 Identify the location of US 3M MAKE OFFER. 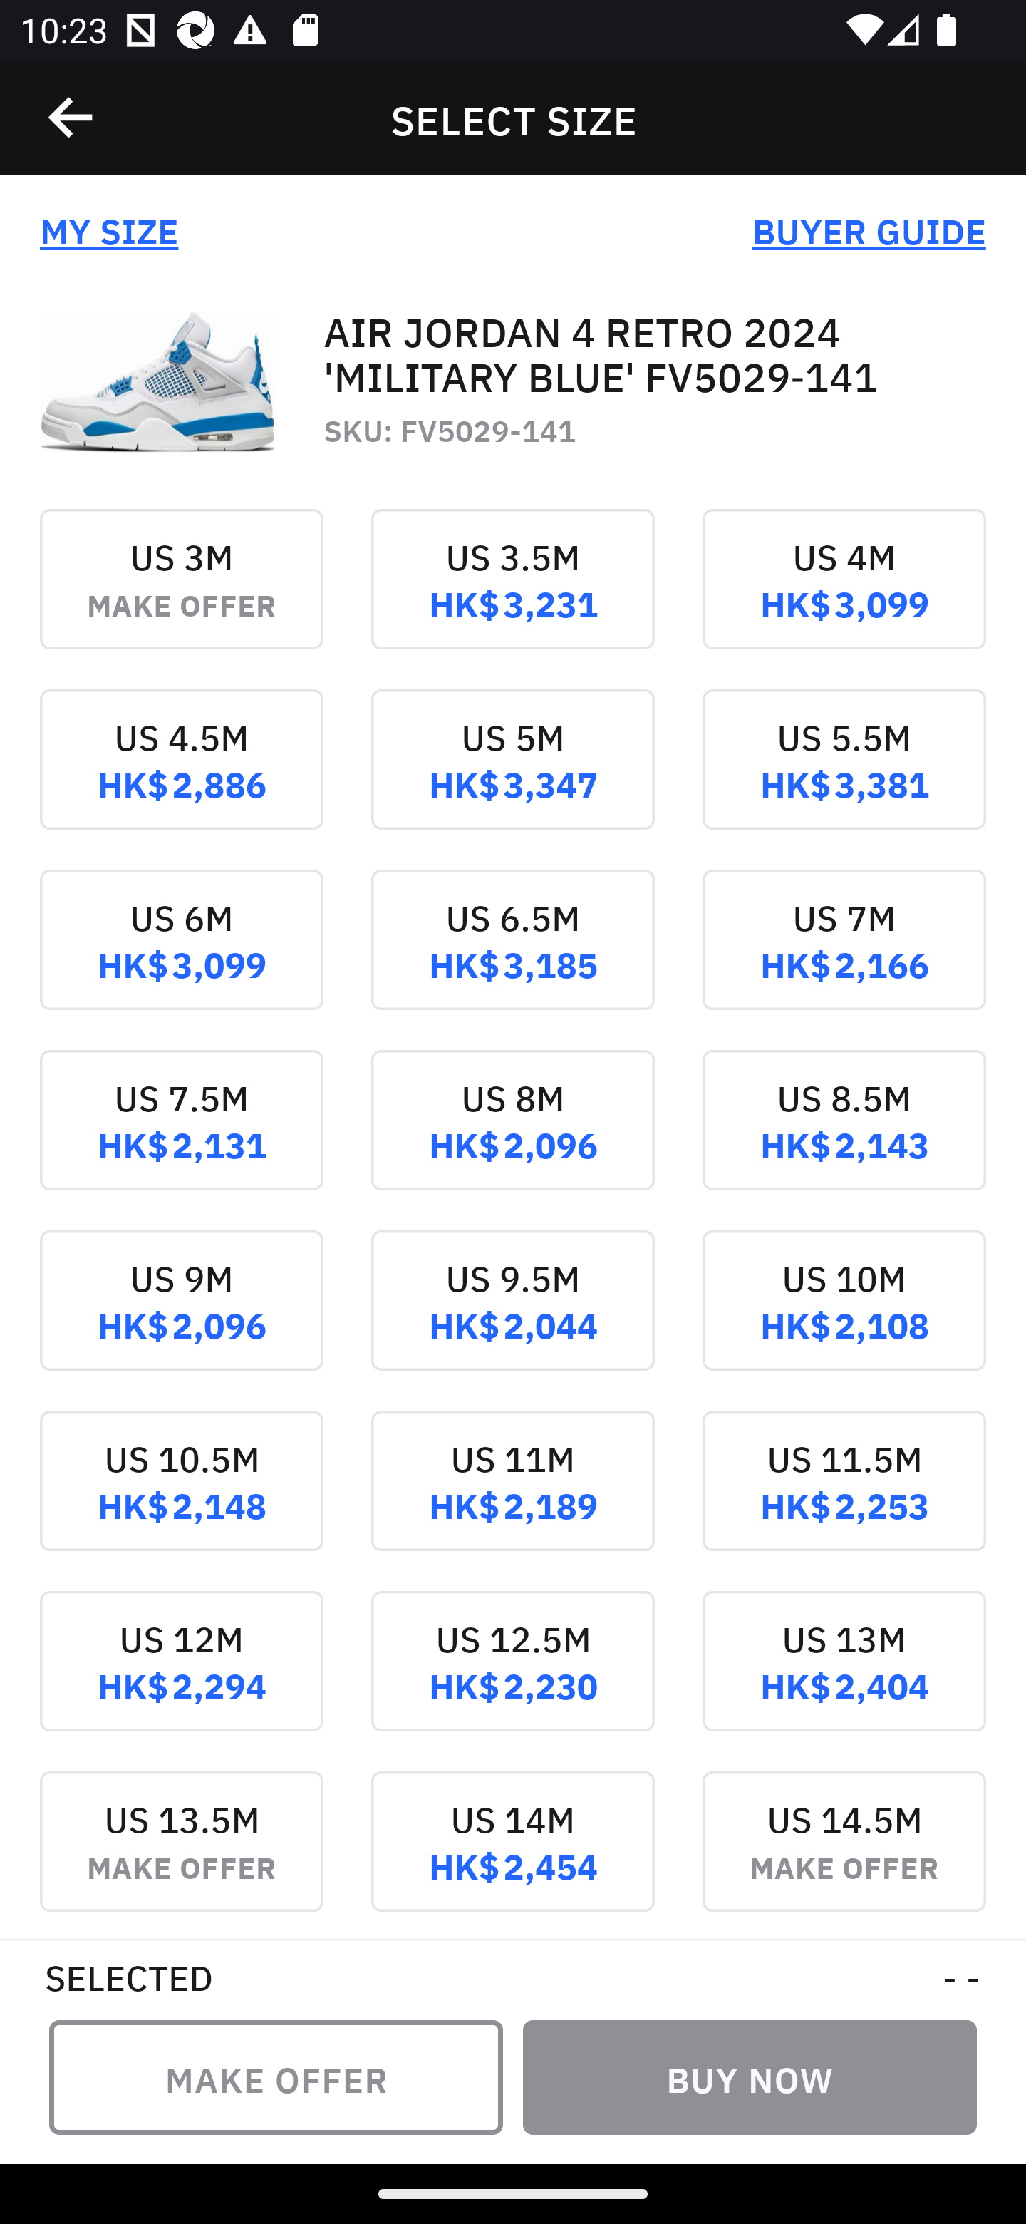
(181, 599).